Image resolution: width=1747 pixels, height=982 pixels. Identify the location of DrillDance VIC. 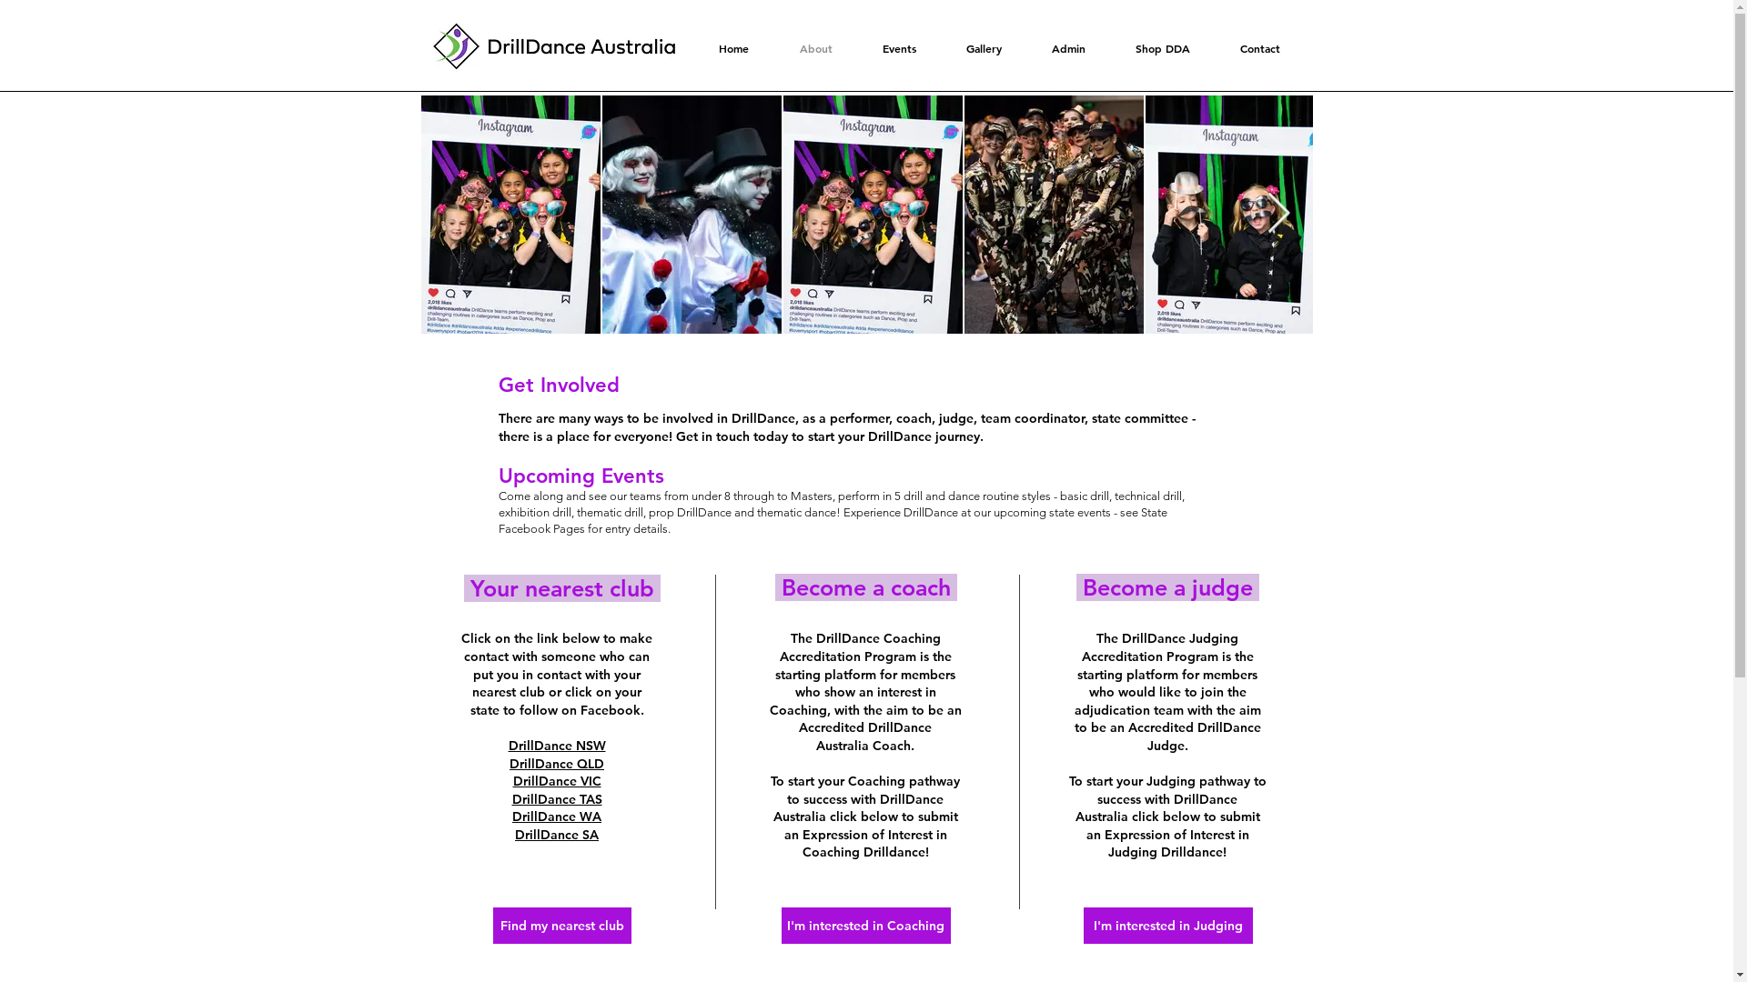
(557, 781).